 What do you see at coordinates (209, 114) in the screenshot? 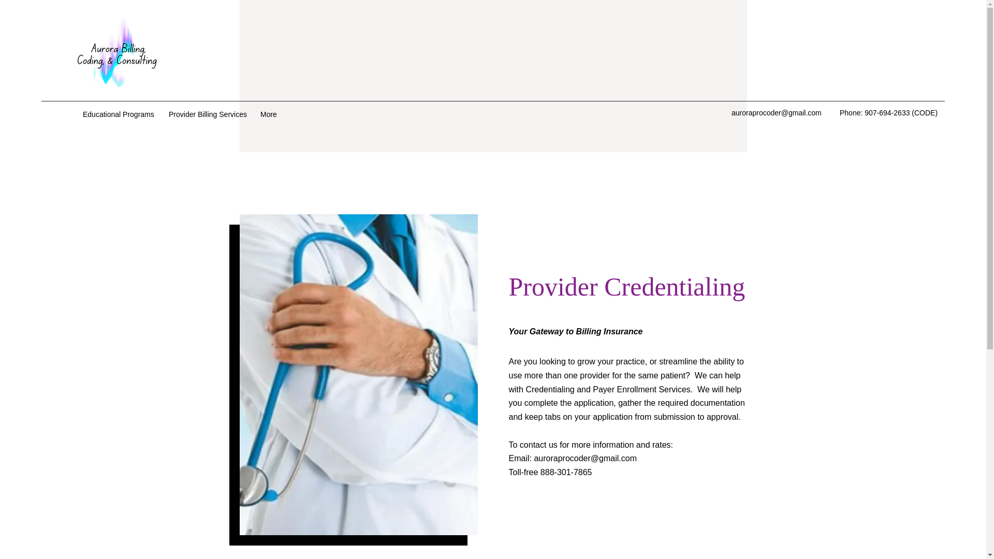
I see `Provider Billing Services` at bounding box center [209, 114].